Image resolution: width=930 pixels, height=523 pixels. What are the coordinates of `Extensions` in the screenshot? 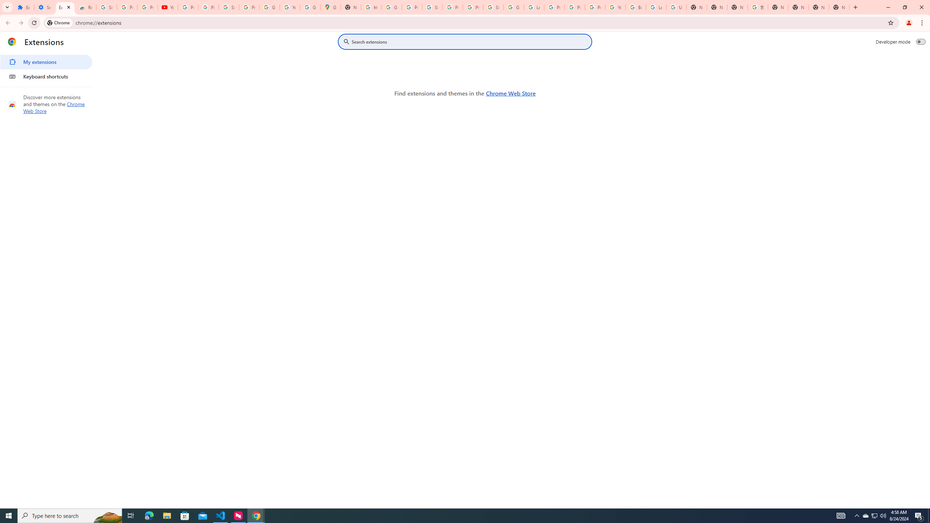 It's located at (65, 7).